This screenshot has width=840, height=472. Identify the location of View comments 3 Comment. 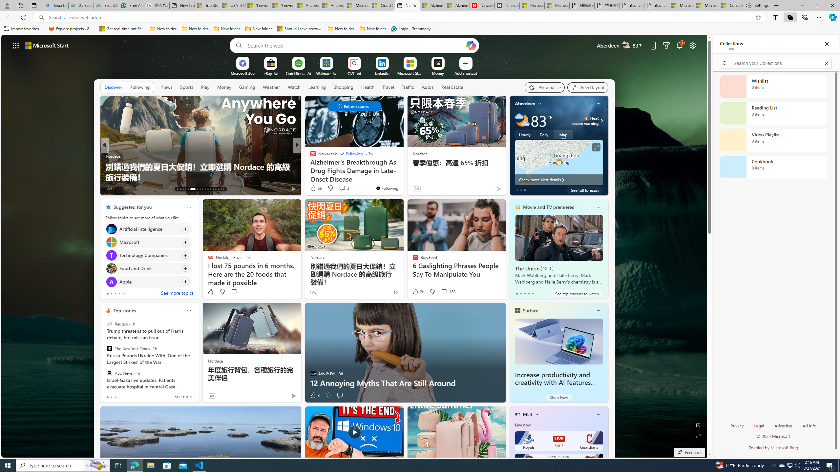
(342, 188).